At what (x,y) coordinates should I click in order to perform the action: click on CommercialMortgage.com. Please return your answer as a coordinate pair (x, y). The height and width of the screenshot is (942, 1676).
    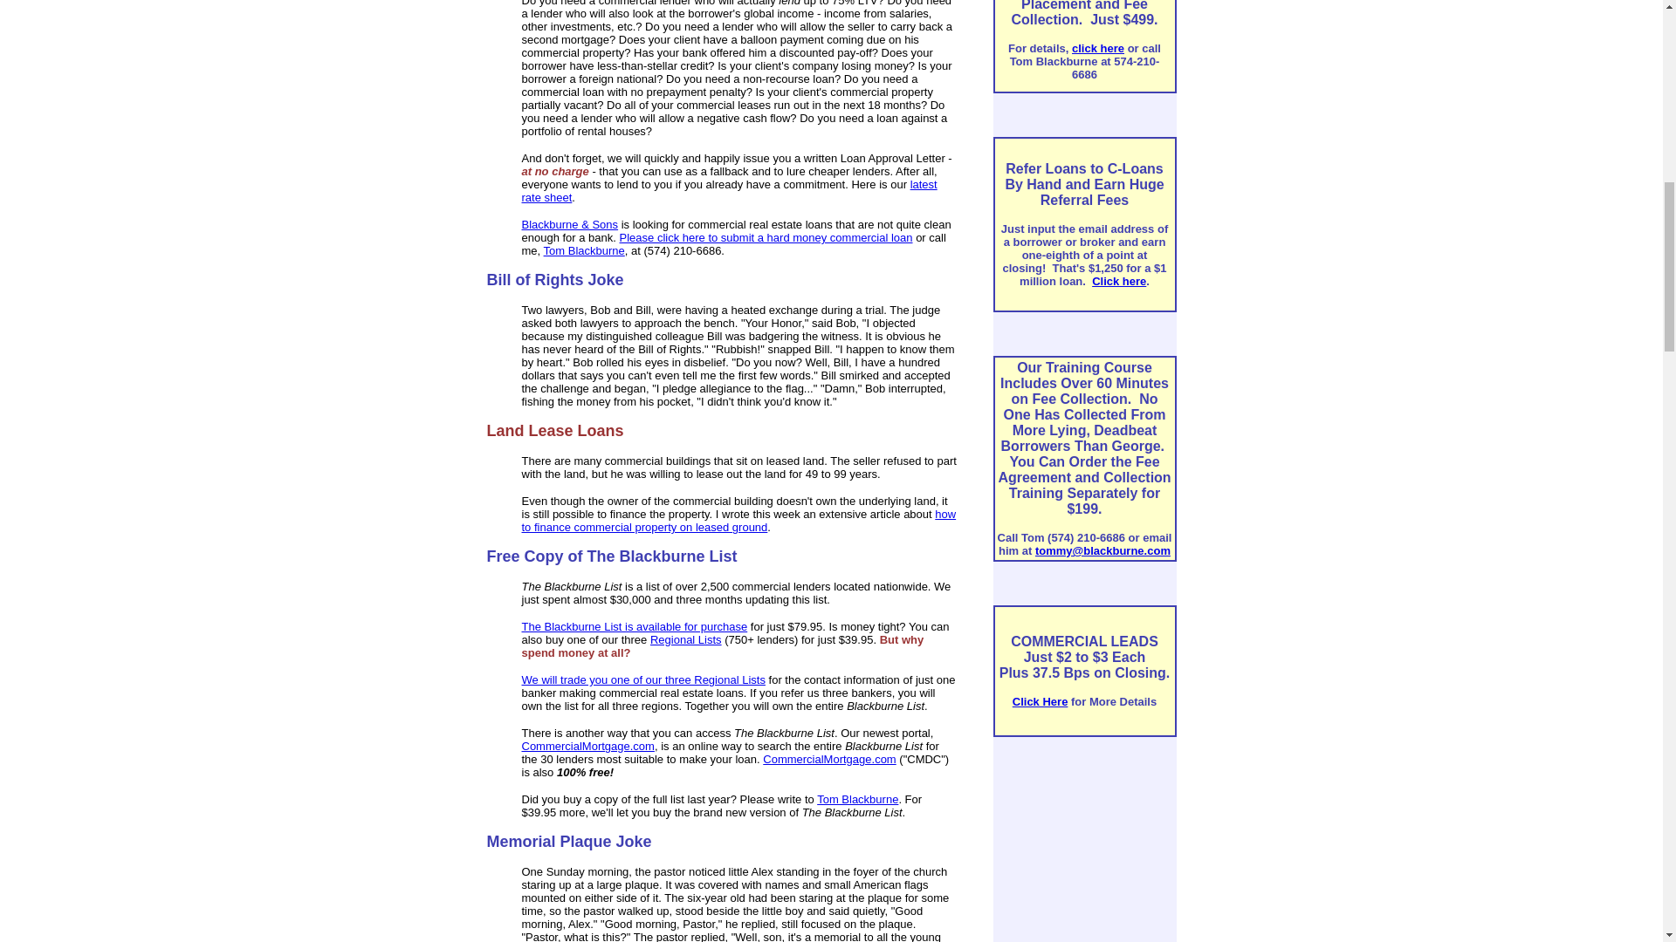
    Looking at the image, I should click on (828, 759).